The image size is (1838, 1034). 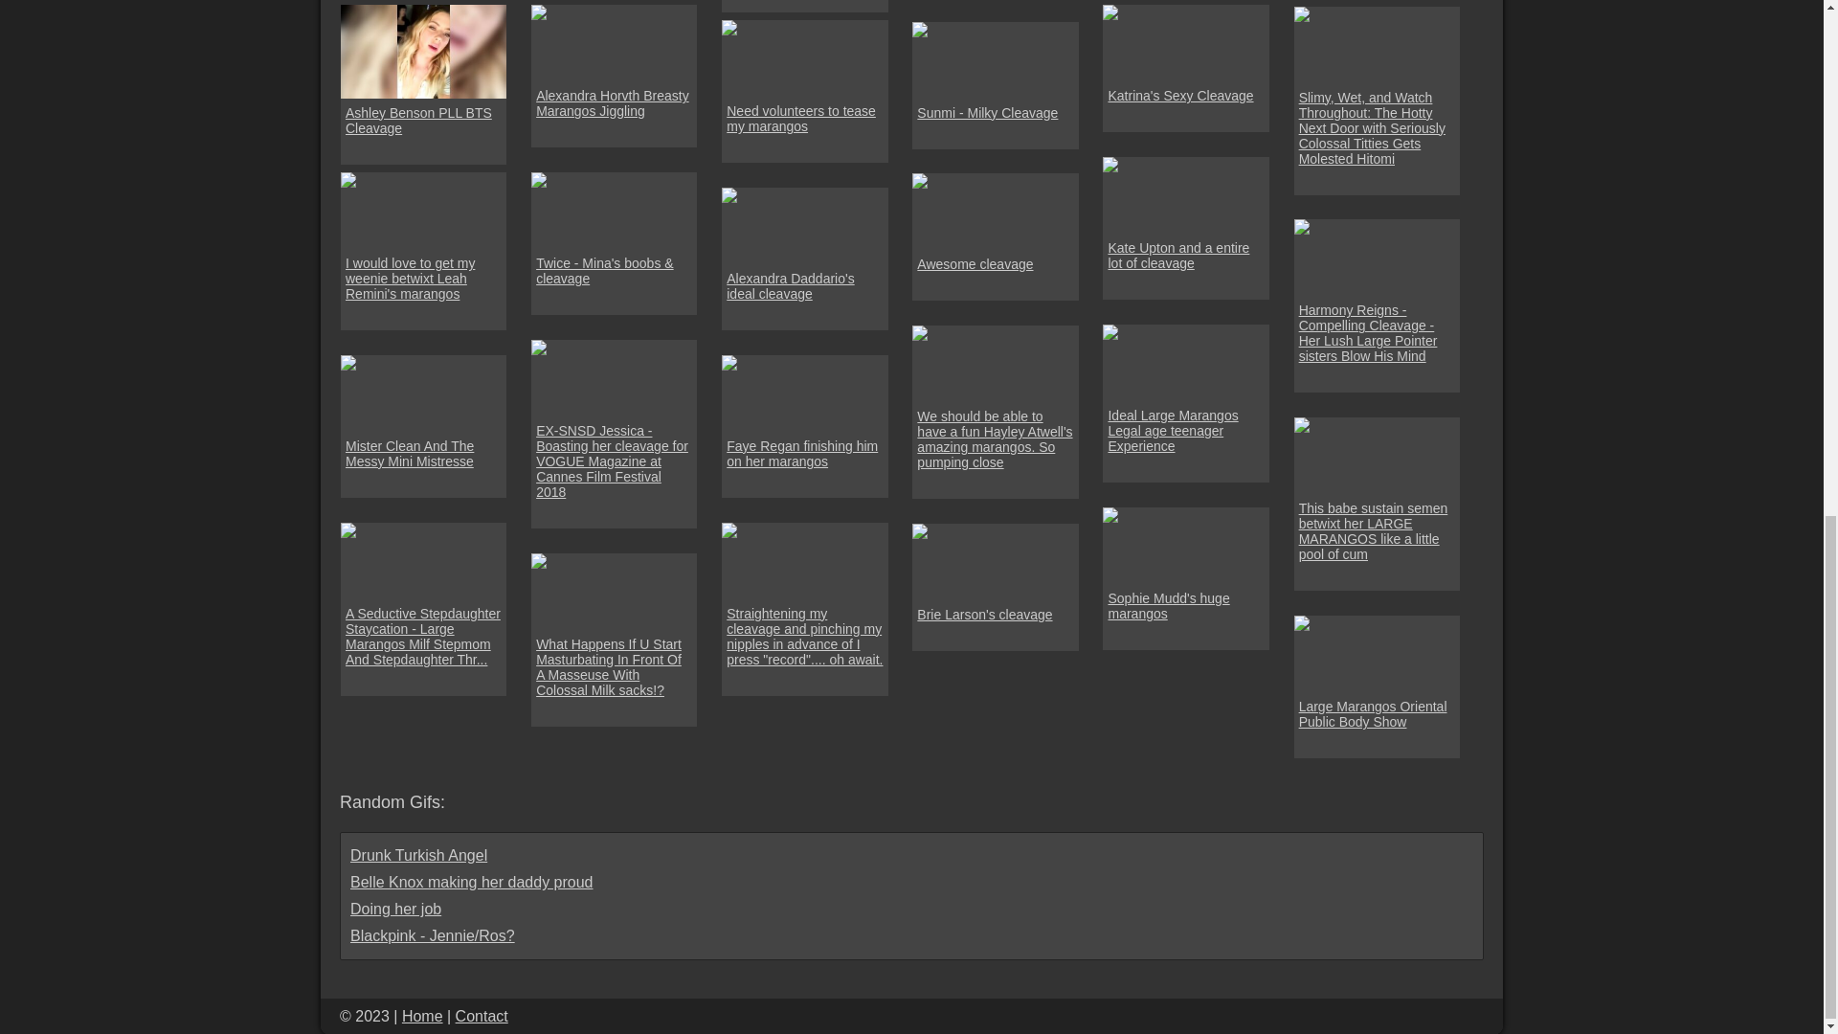 I want to click on Sunmi - Milky Cleavage, so click(x=988, y=113).